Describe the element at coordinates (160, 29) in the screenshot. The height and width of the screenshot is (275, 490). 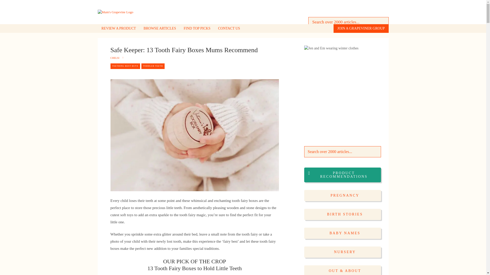
I see `BROWSE ARTICLES` at that location.